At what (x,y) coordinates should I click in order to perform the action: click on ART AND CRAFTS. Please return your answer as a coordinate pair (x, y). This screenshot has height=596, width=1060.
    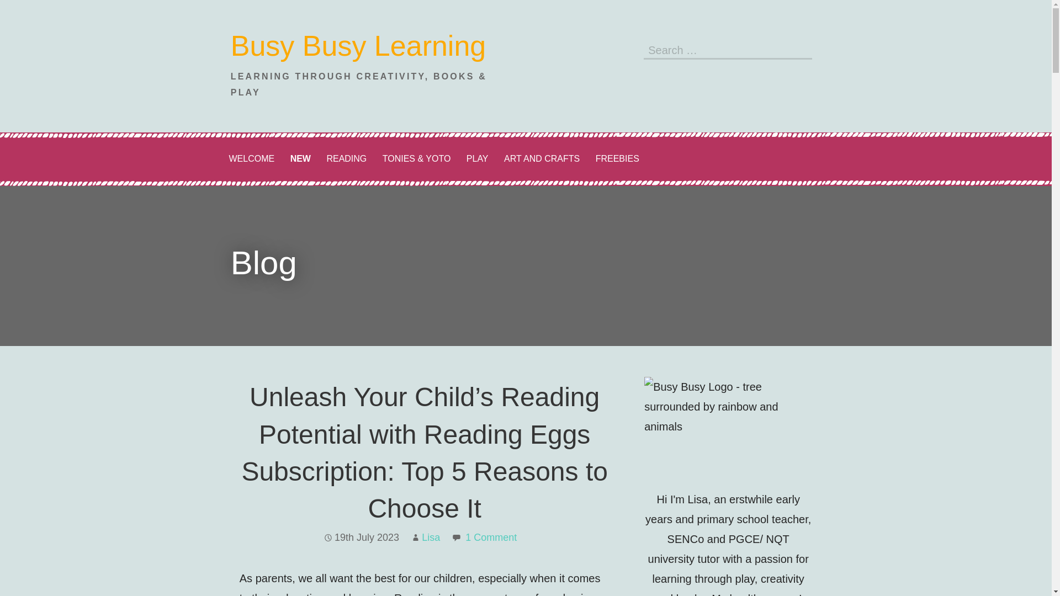
    Looking at the image, I should click on (541, 159).